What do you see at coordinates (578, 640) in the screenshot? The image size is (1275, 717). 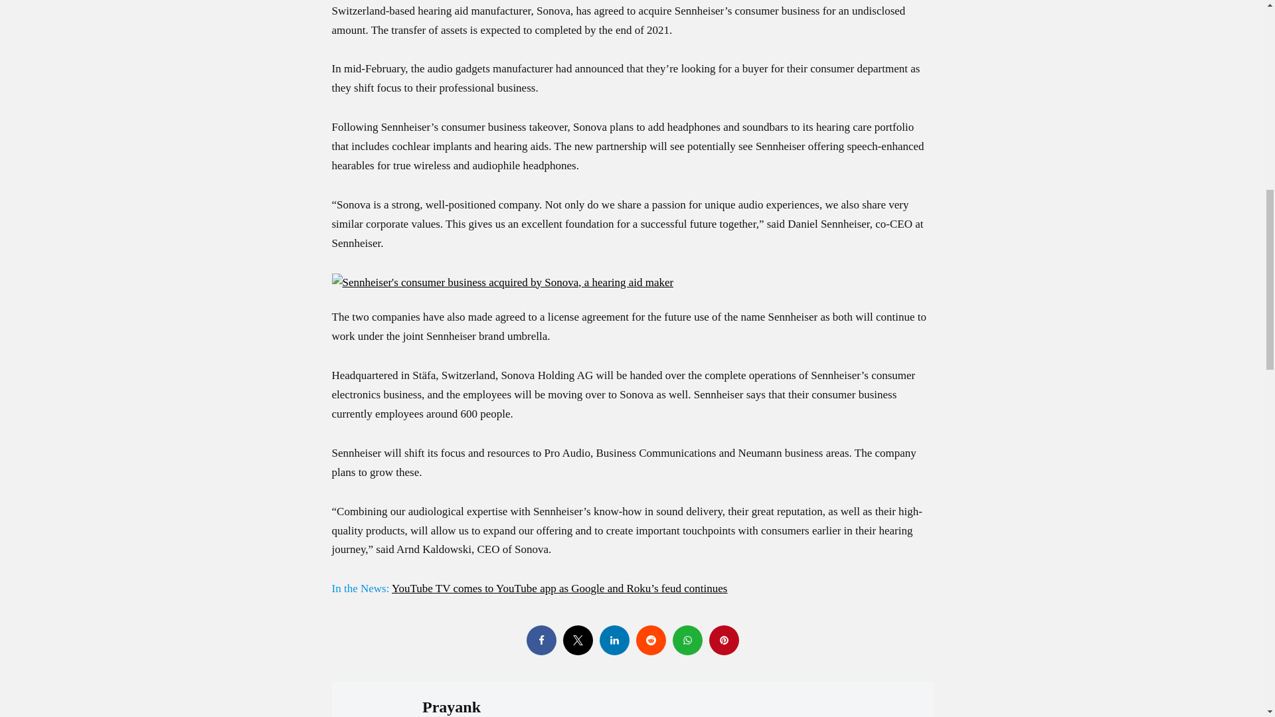 I see `Twitter` at bounding box center [578, 640].